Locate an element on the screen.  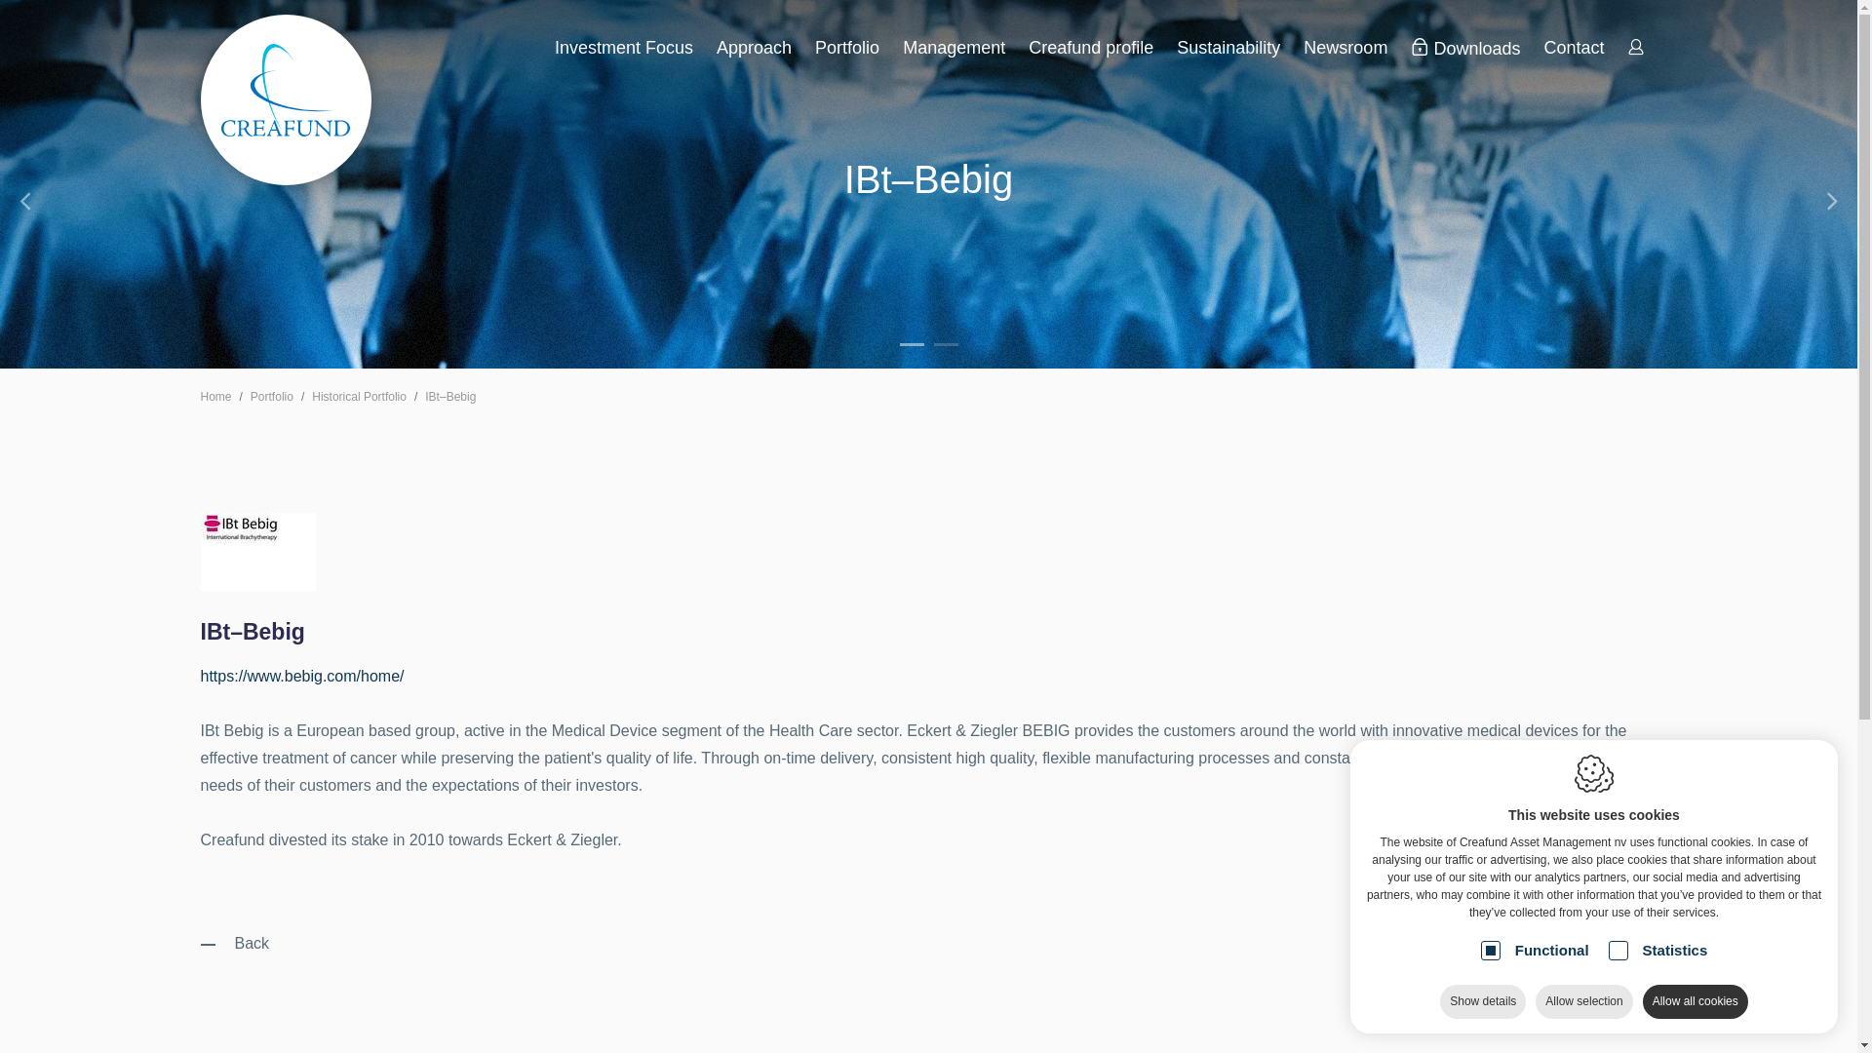
Approach is located at coordinates (755, 48).